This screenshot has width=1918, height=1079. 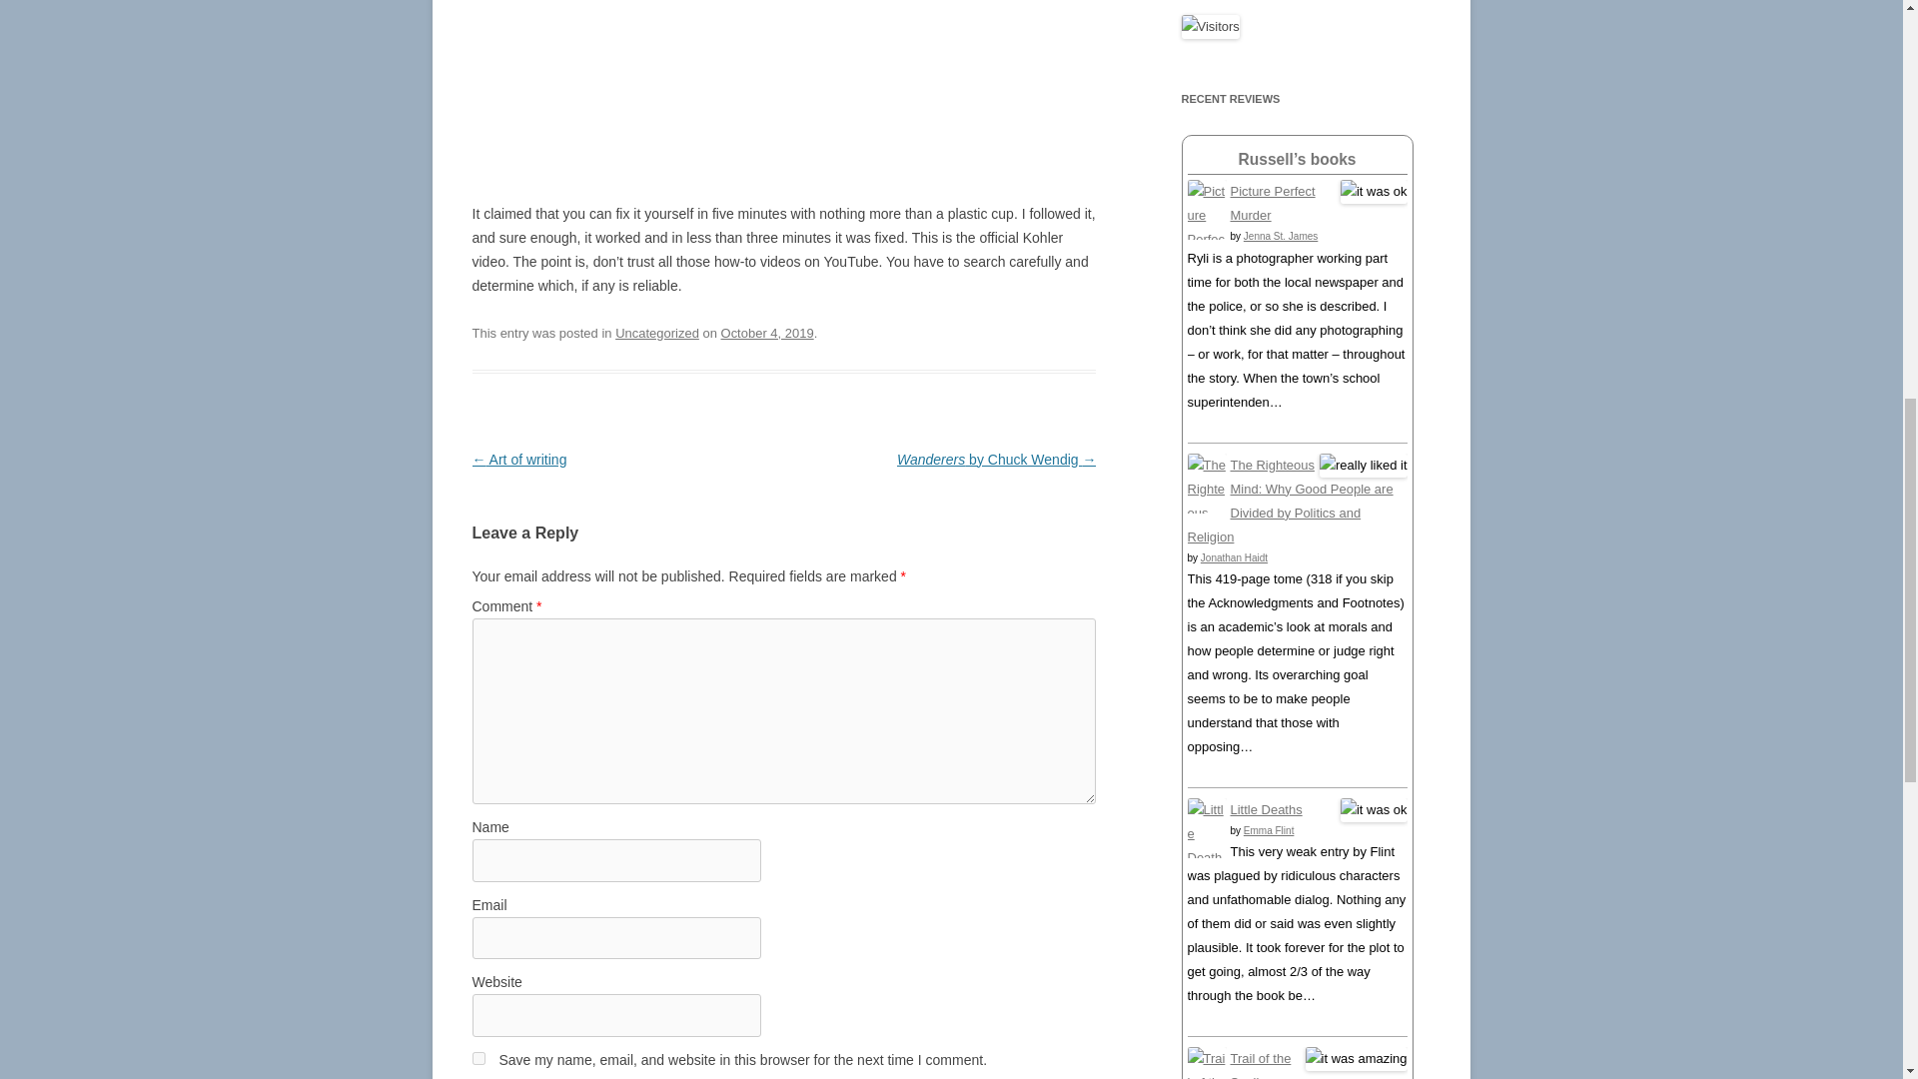 I want to click on yes, so click(x=478, y=1058).